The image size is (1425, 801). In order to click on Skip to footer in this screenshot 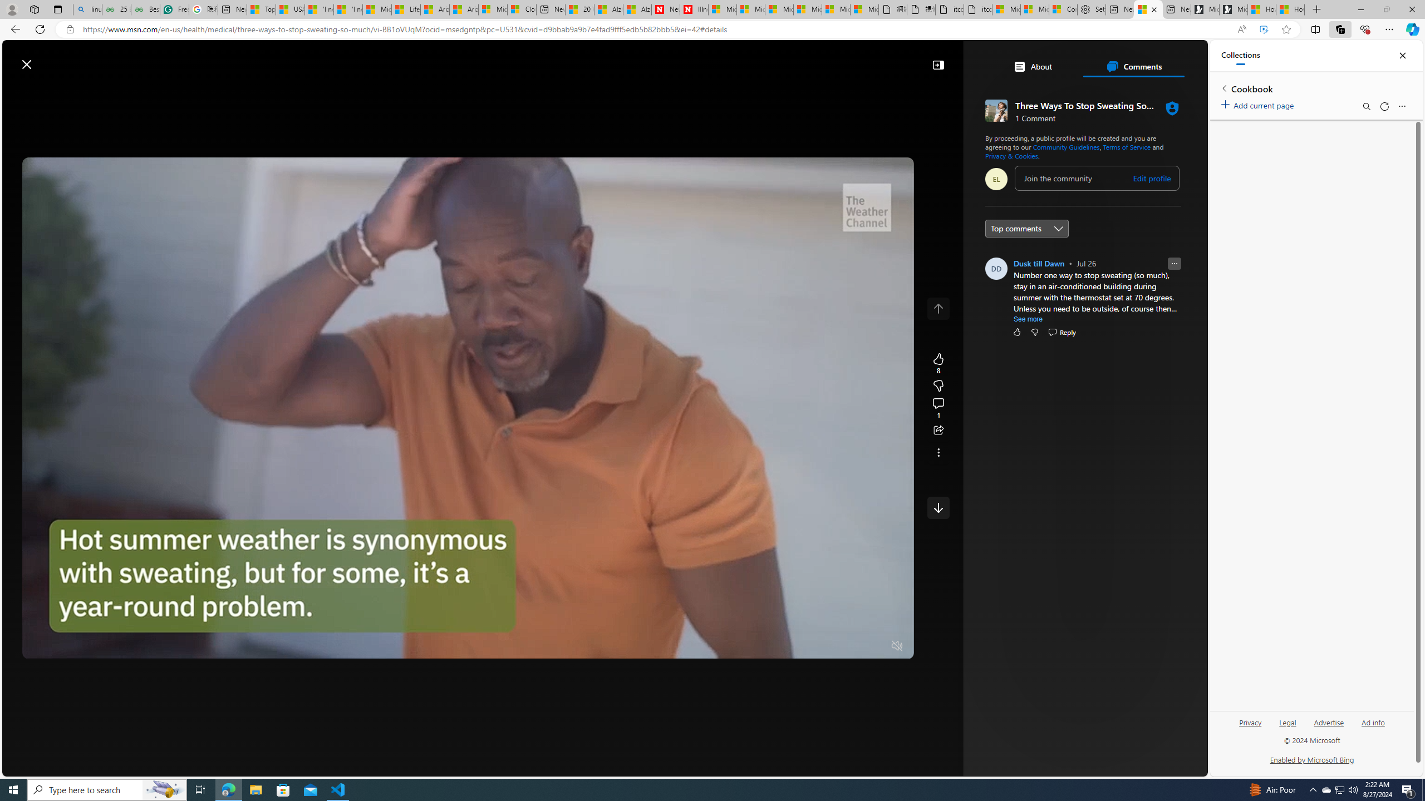, I will do `click(46, 59)`.